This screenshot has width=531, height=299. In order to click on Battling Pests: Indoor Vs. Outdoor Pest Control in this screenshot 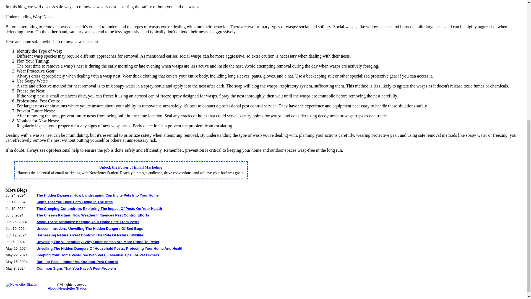, I will do `click(77, 262)`.